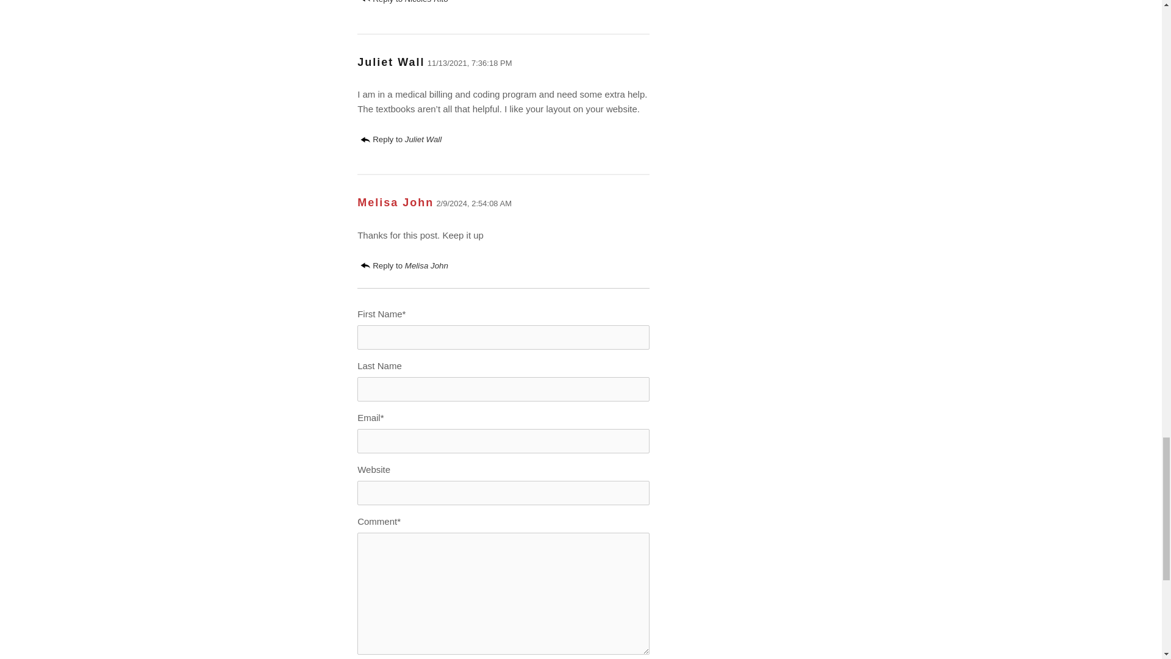 This screenshot has width=1171, height=659. Describe the element at coordinates (395, 203) in the screenshot. I see `Melisa John` at that location.